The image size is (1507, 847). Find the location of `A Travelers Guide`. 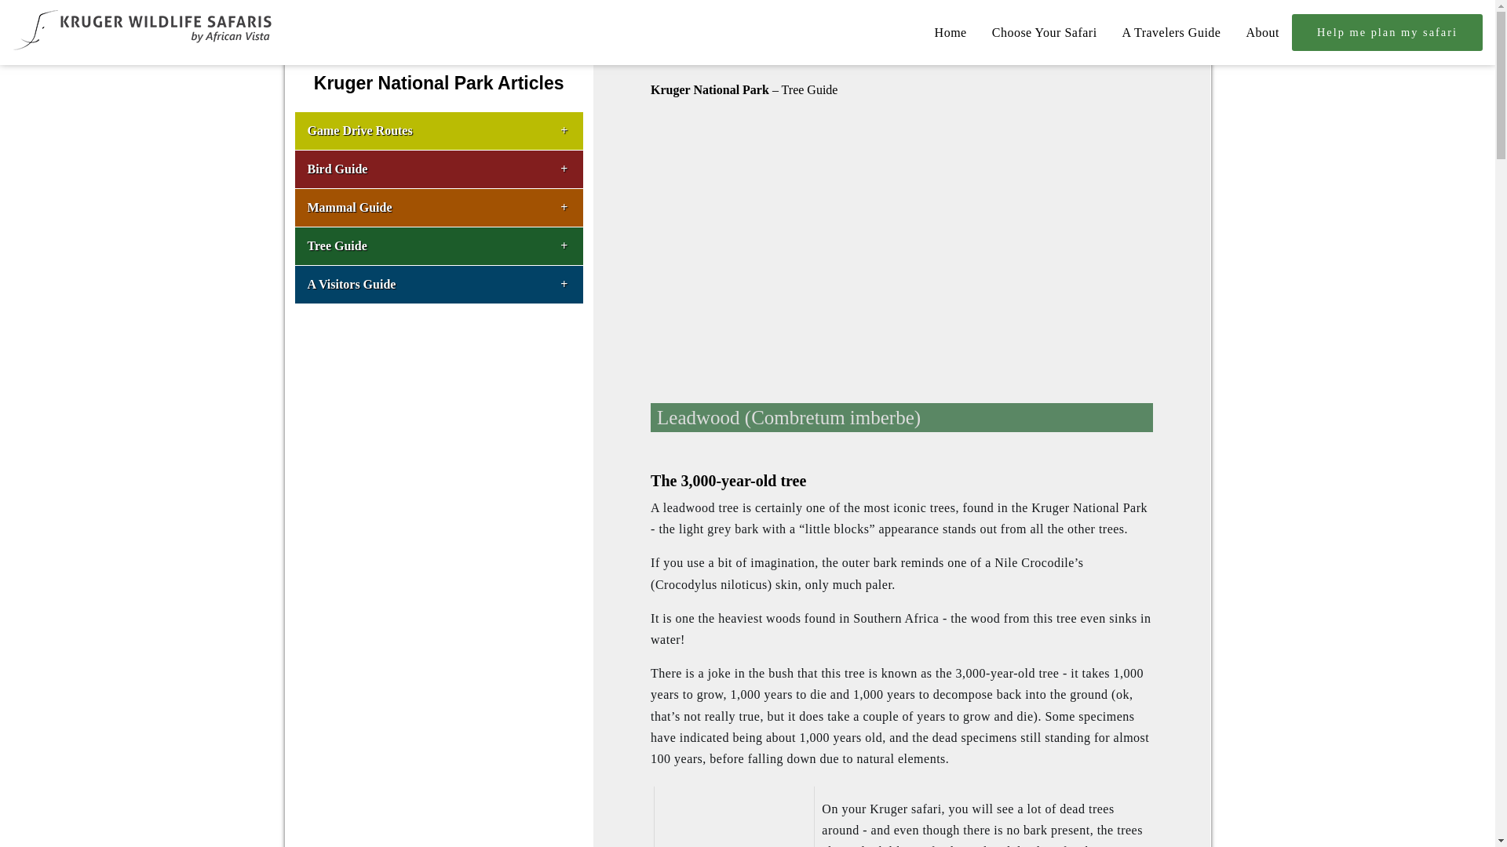

A Travelers Guide is located at coordinates (1171, 32).